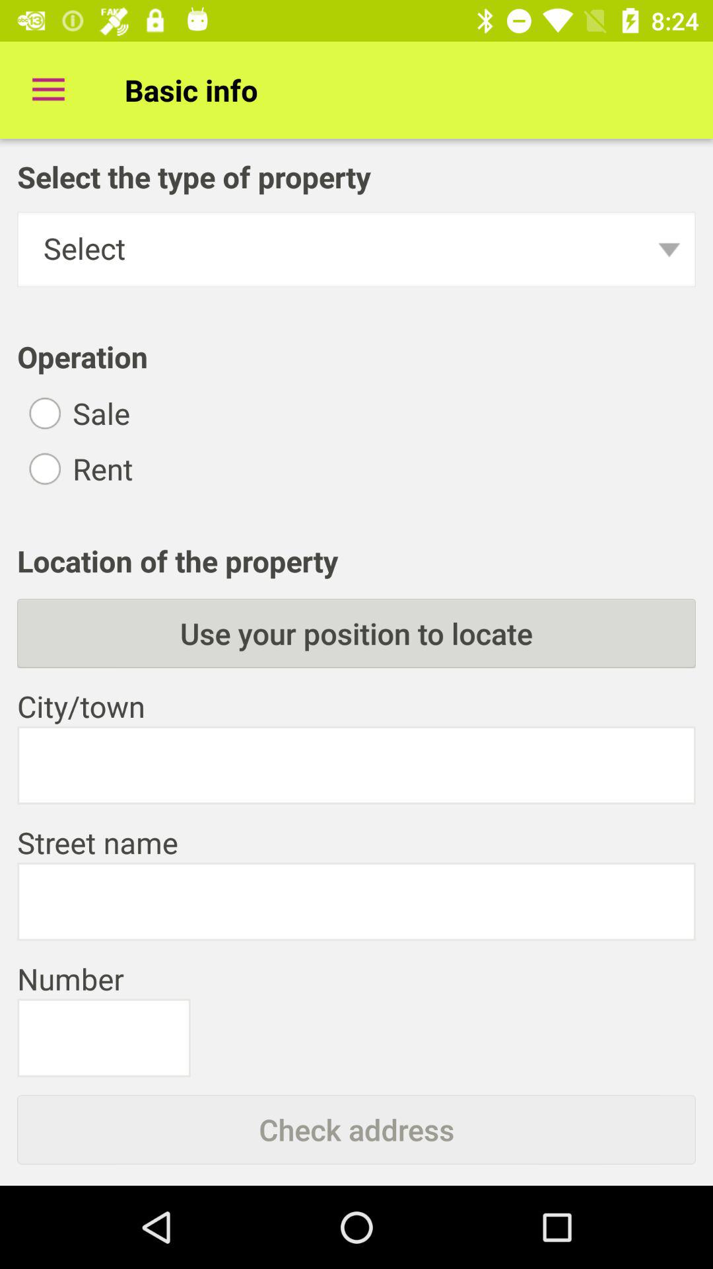 The width and height of the screenshot is (713, 1269). What do you see at coordinates (104, 1038) in the screenshot?
I see `enter information` at bounding box center [104, 1038].